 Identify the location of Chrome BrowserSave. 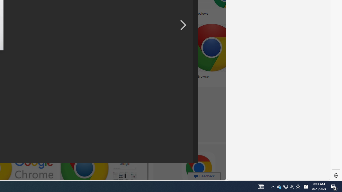
(225, 54).